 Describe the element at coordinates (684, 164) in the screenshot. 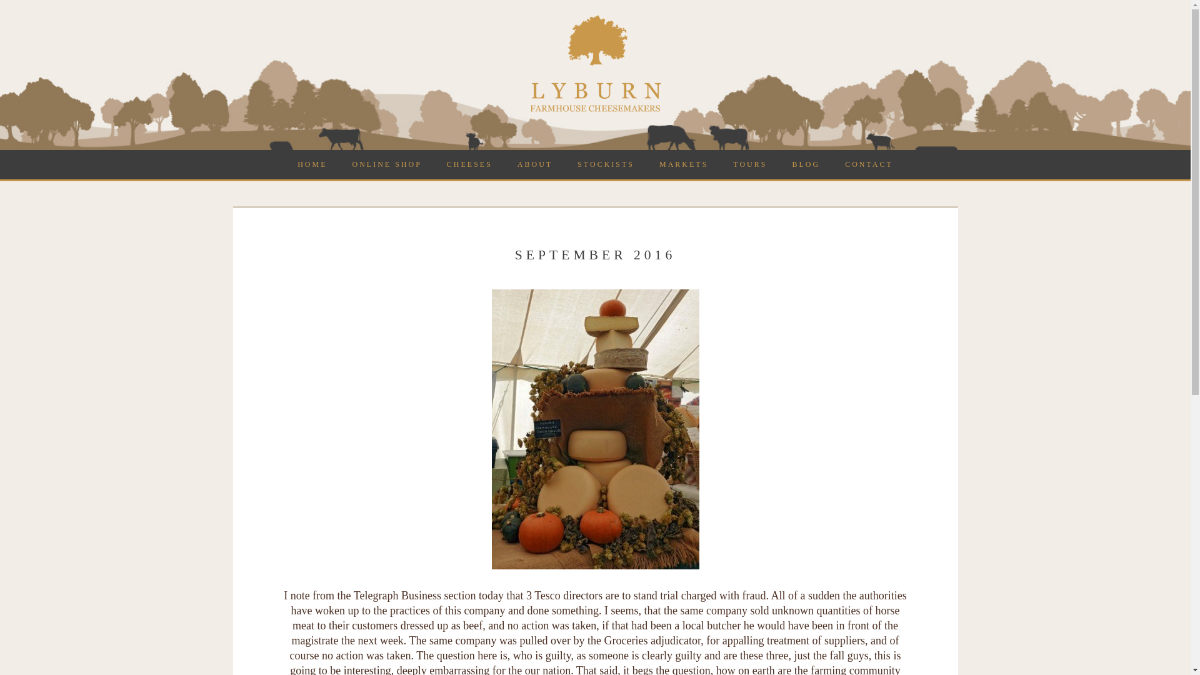

I see `MARKETS` at that location.